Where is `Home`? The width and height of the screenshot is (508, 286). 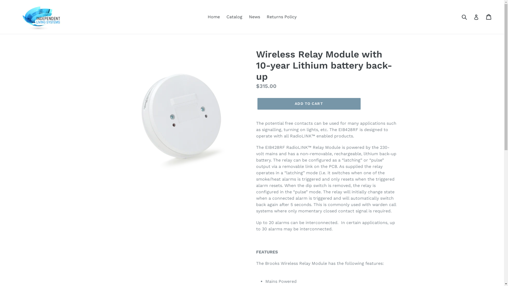
Home is located at coordinates (214, 17).